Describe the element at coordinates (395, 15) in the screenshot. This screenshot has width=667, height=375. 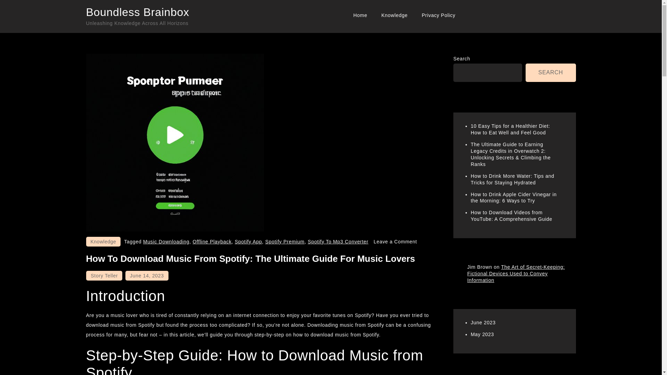
I see `Knowledge` at that location.